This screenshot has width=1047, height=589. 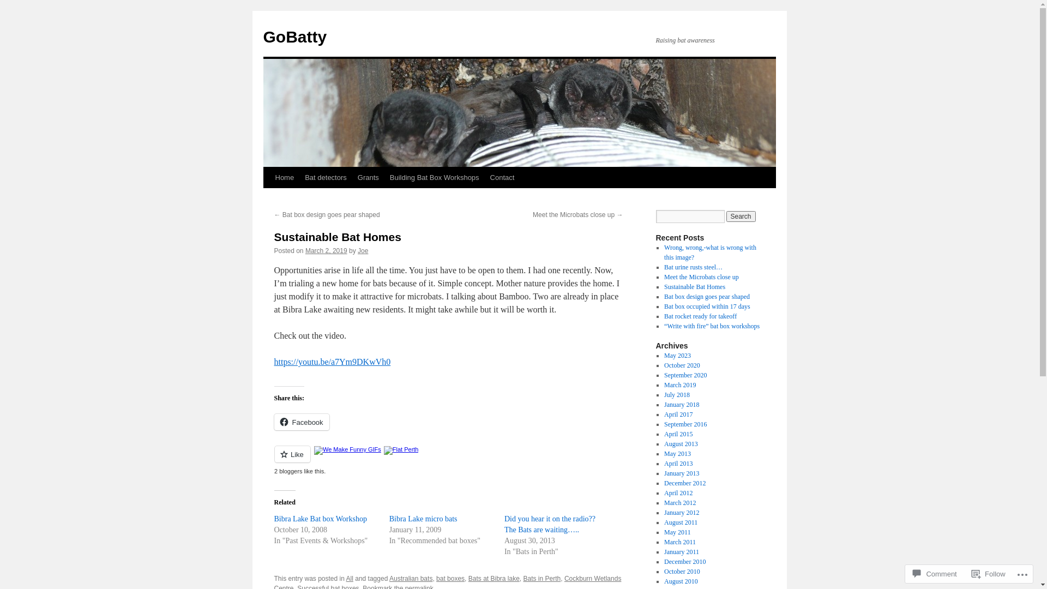 What do you see at coordinates (989, 574) in the screenshot?
I see `Follow` at bounding box center [989, 574].